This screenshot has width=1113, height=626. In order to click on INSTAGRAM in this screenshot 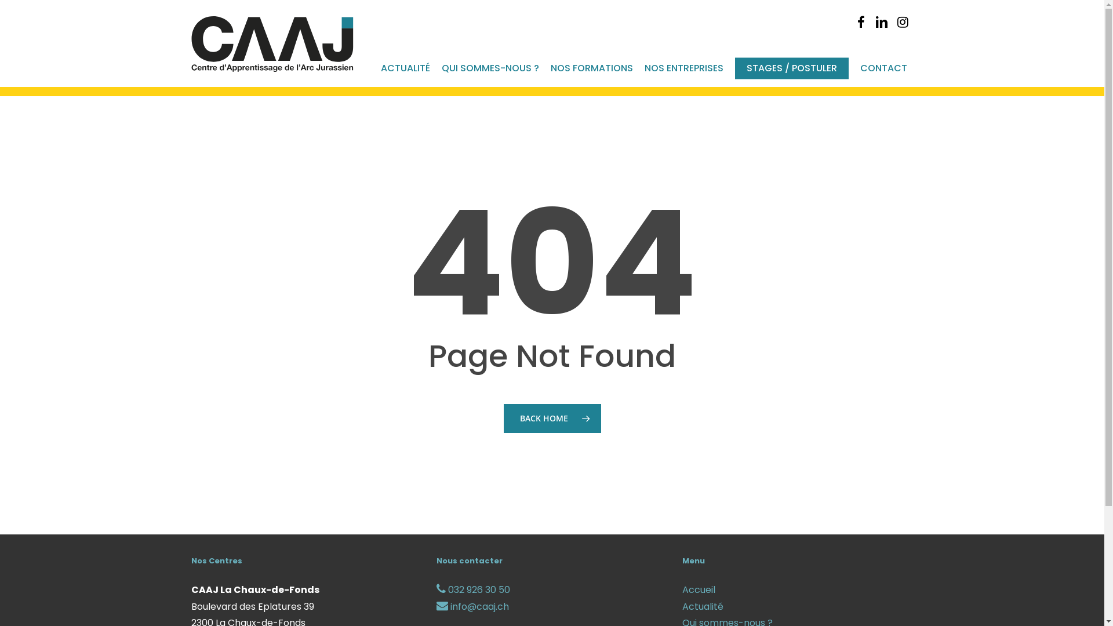, I will do `click(903, 22)`.